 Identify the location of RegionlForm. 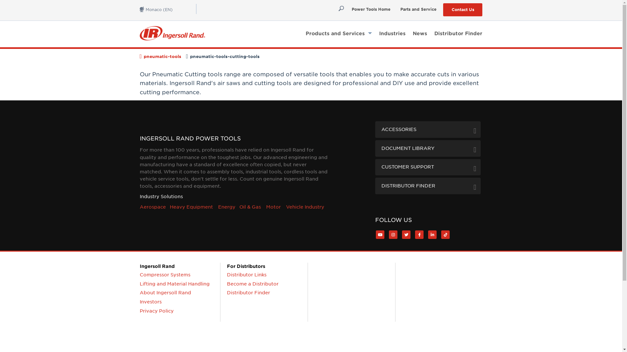
(169, 9).